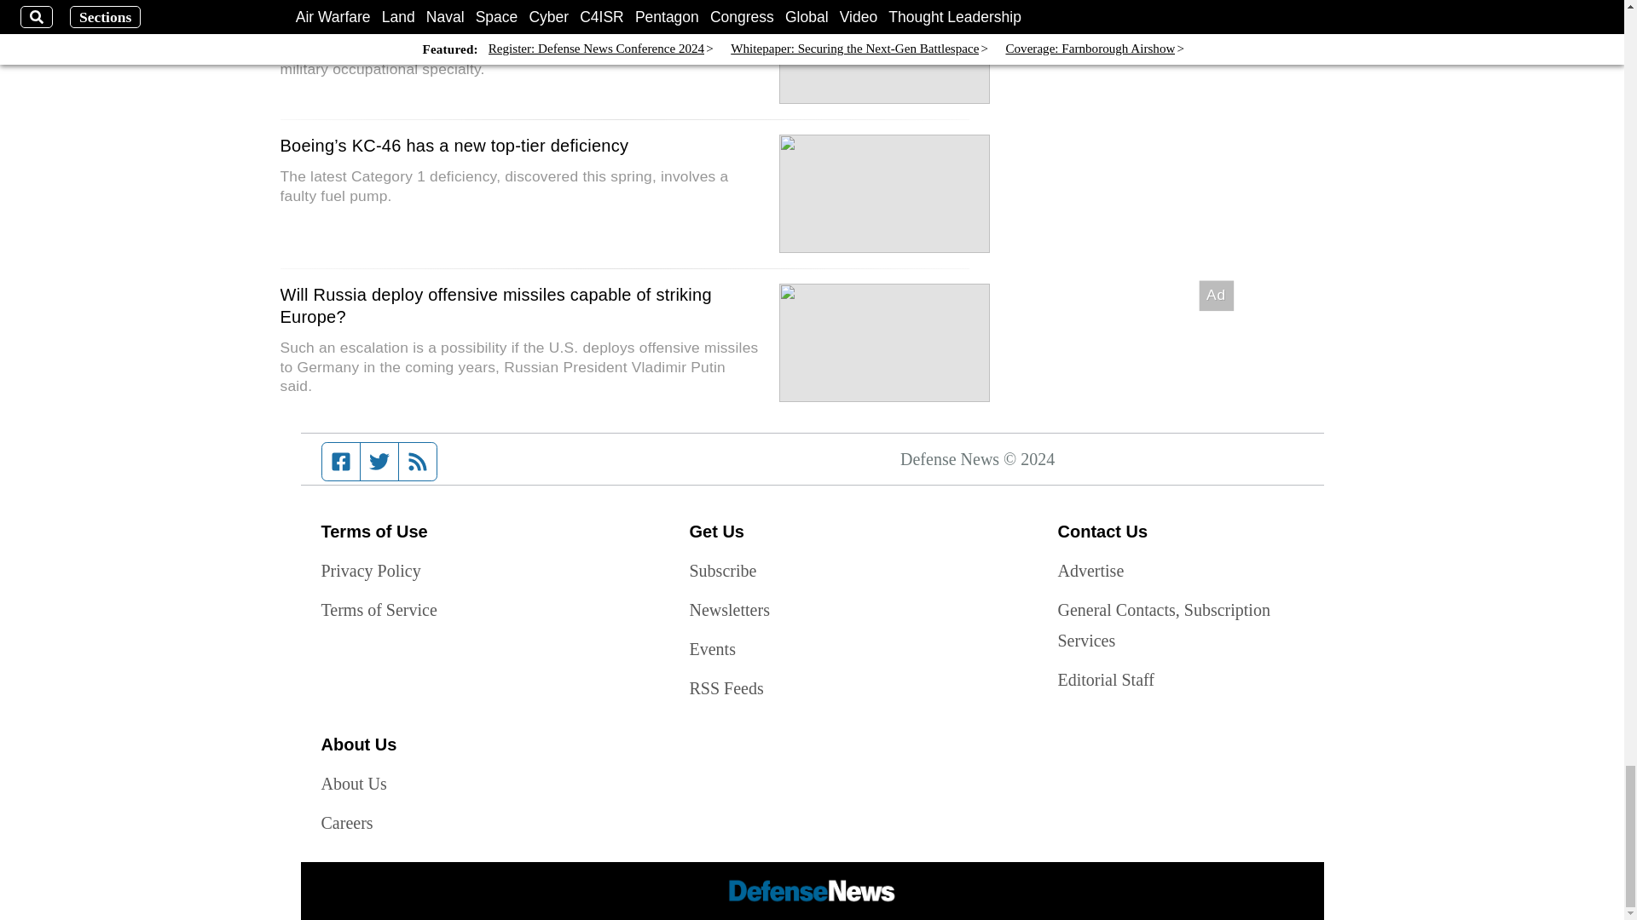 The width and height of the screenshot is (1637, 920). What do you see at coordinates (379, 461) in the screenshot?
I see `Twitter feed` at bounding box center [379, 461].